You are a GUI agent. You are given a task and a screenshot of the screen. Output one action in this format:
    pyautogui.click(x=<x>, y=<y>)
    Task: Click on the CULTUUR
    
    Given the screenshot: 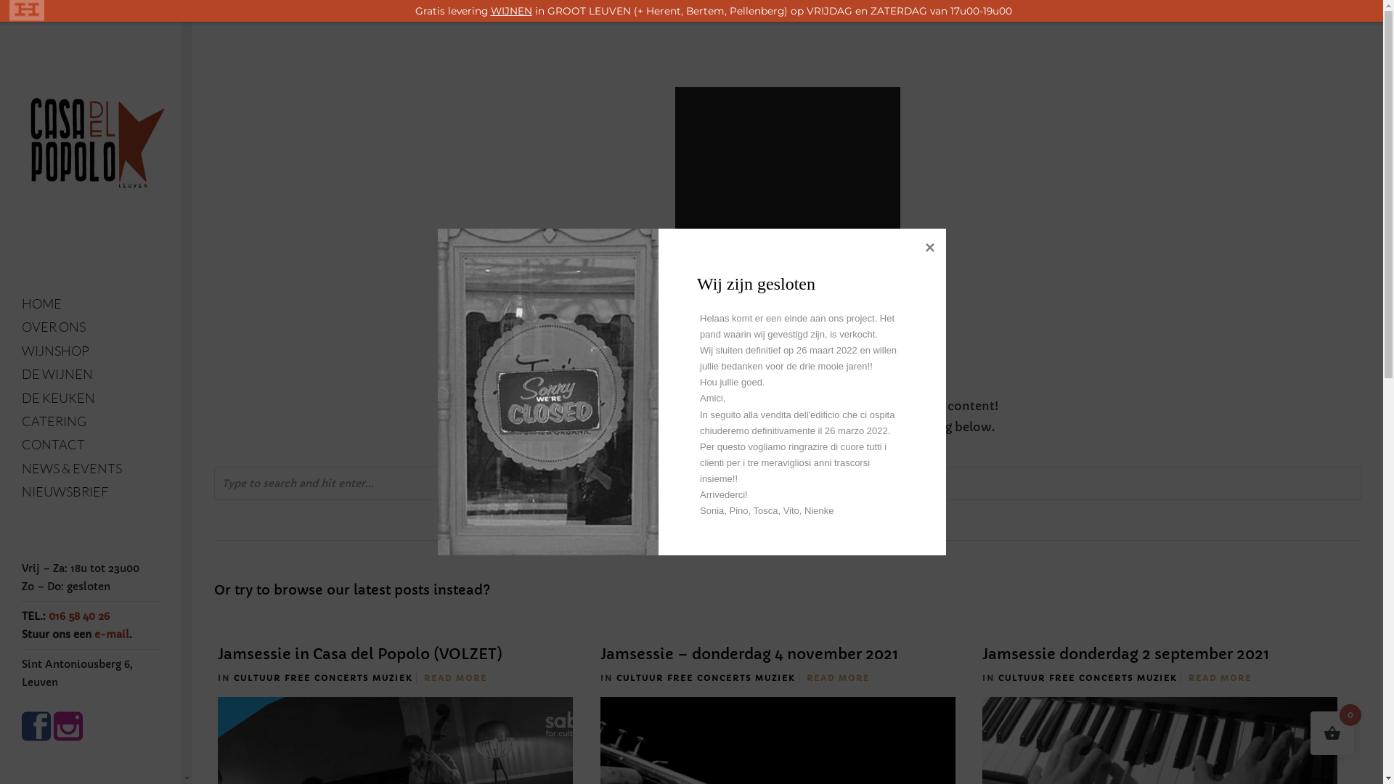 What is the action you would take?
    pyautogui.click(x=640, y=678)
    